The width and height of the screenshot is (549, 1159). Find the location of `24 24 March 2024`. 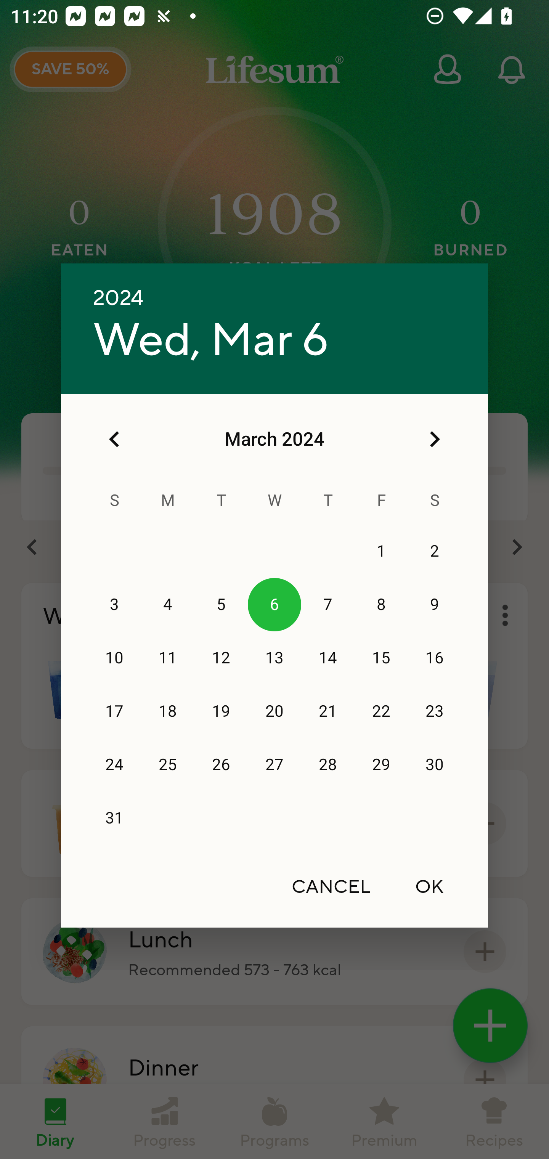

24 24 March 2024 is located at coordinates (114, 765).